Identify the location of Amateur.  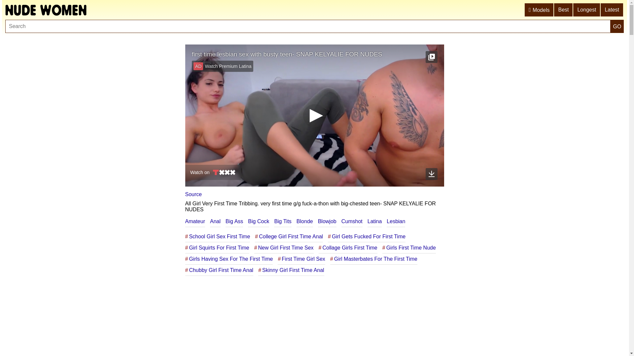
(195, 222).